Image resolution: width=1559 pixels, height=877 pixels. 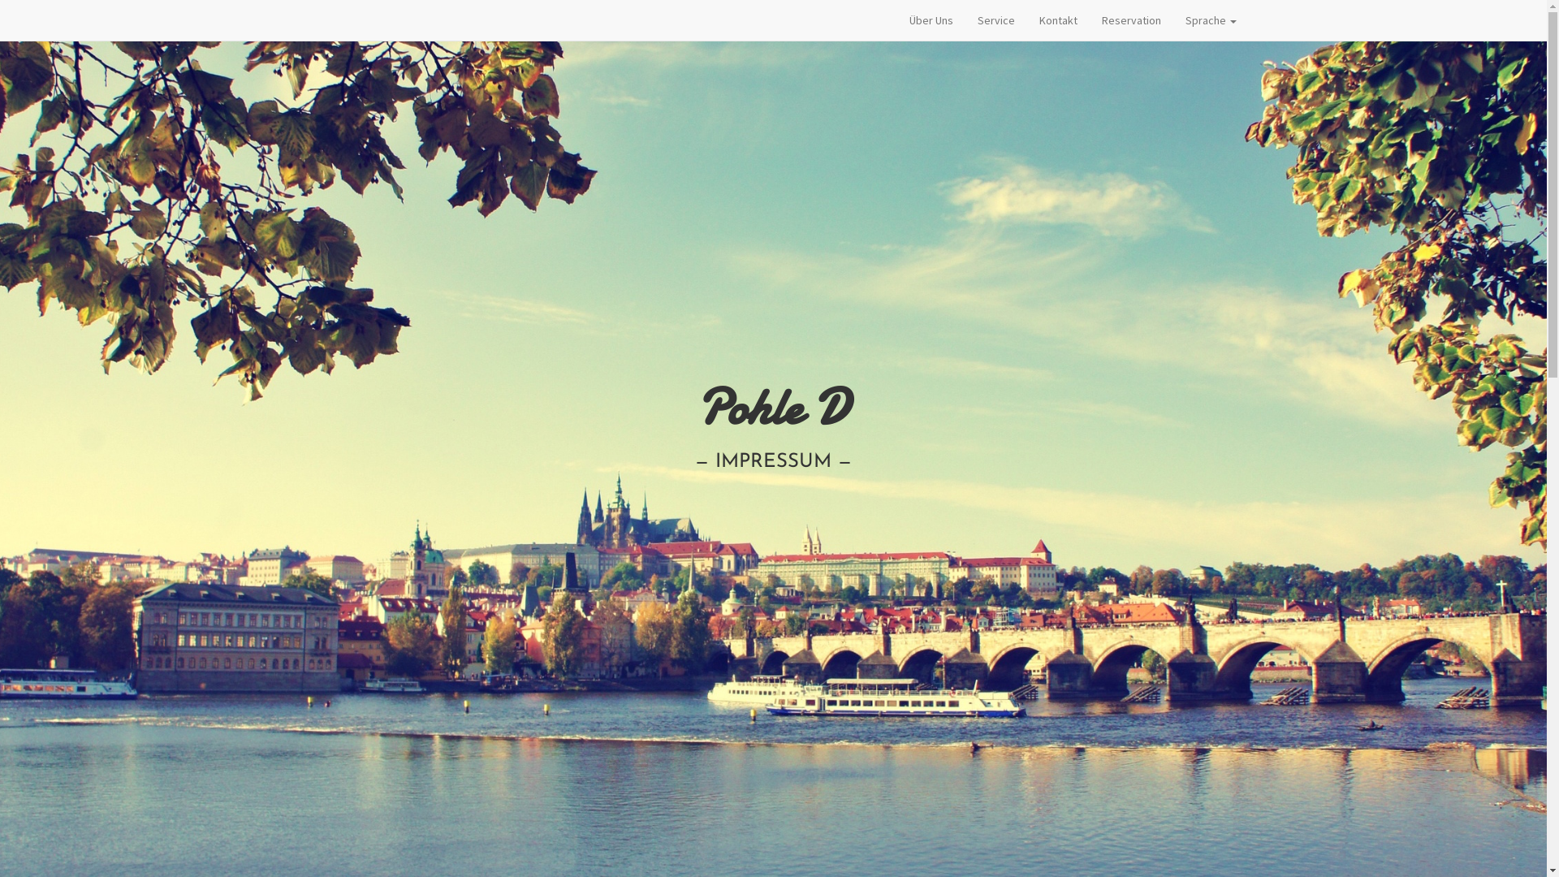 What do you see at coordinates (1210, 20) in the screenshot?
I see `Sprache` at bounding box center [1210, 20].